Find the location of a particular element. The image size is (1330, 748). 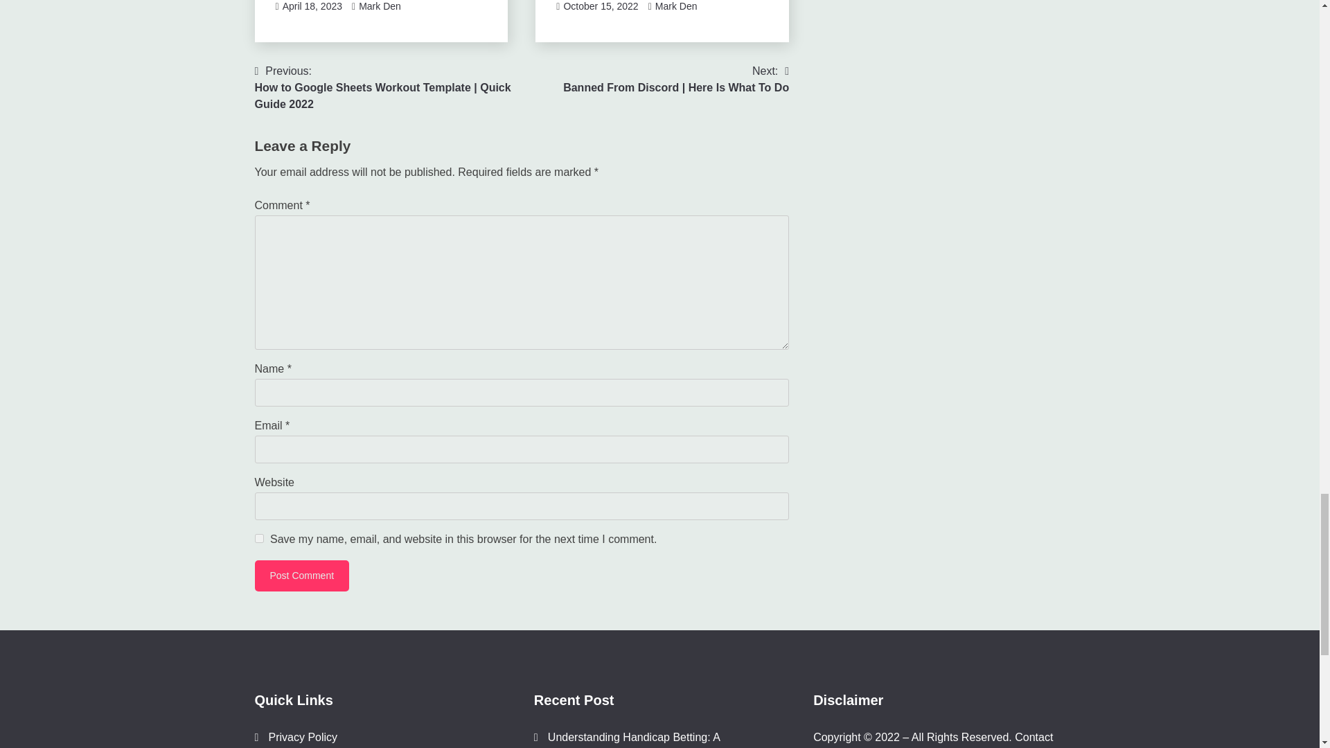

April 18, 2023 is located at coordinates (312, 6).